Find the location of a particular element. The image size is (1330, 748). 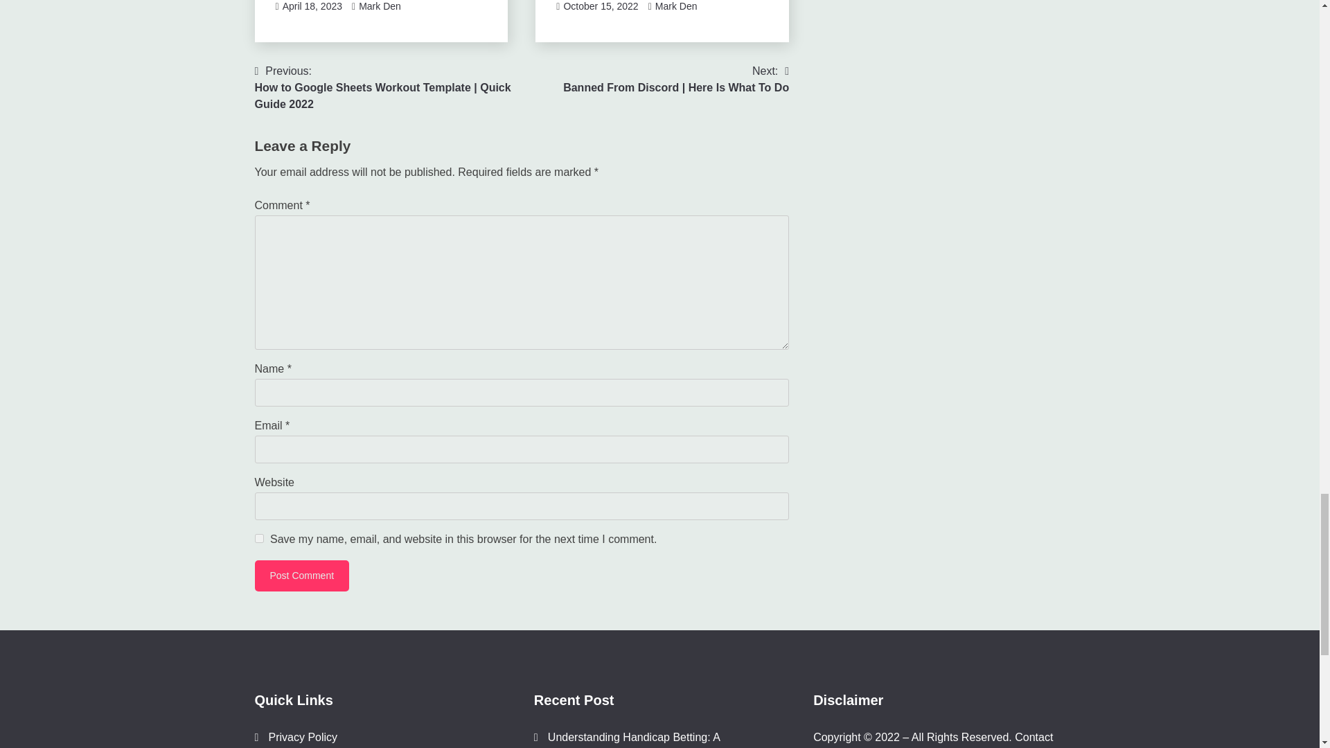

April 18, 2023 is located at coordinates (312, 6).